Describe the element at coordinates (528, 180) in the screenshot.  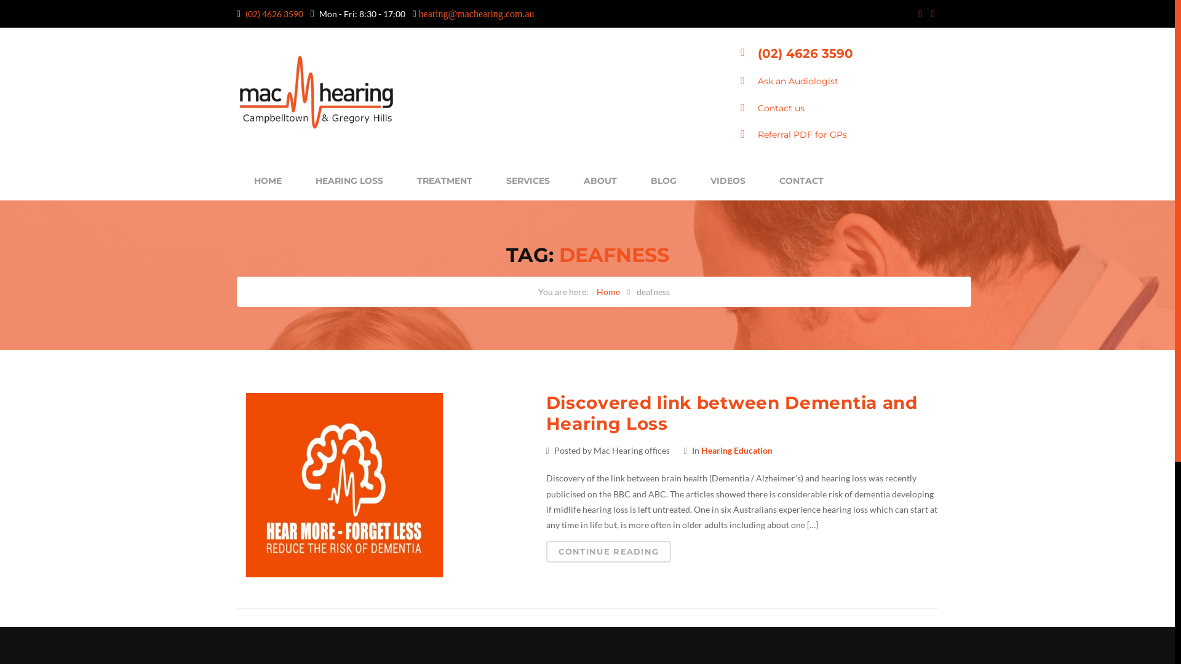
I see `SERVICES` at that location.